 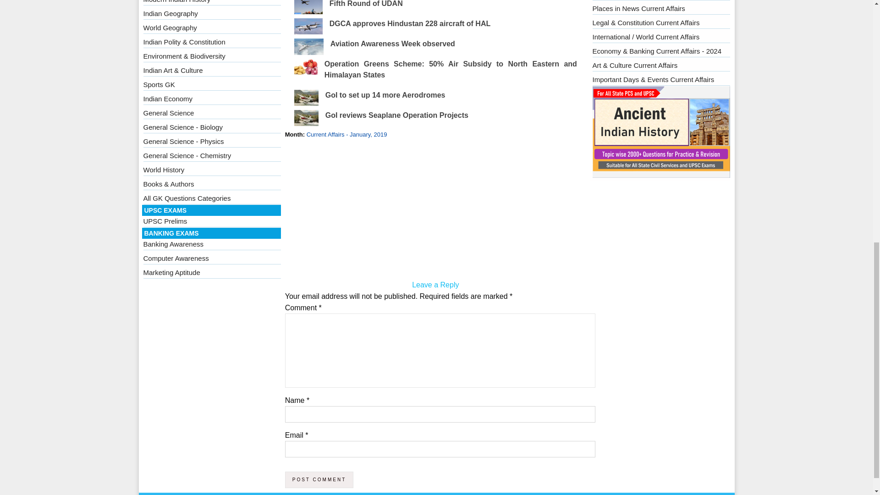 I want to click on GoI reviews Seaplane Operation Projects, so click(x=397, y=115).